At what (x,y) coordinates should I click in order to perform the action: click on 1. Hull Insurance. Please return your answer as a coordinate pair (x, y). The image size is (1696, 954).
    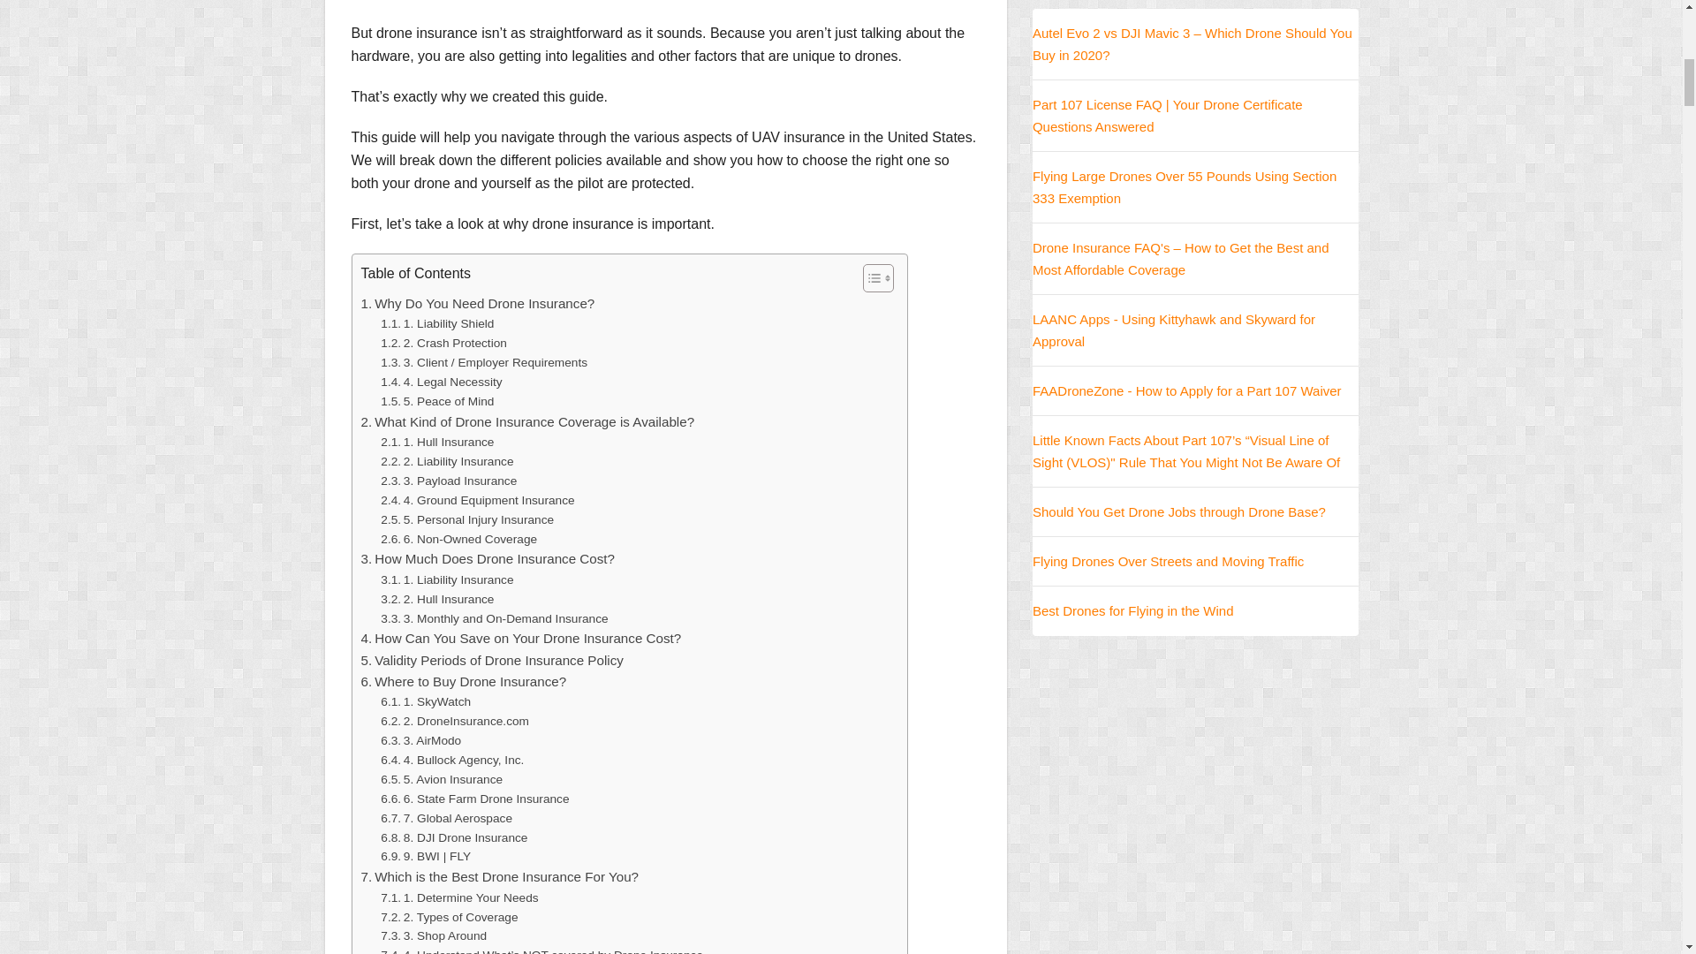
    Looking at the image, I should click on (436, 442).